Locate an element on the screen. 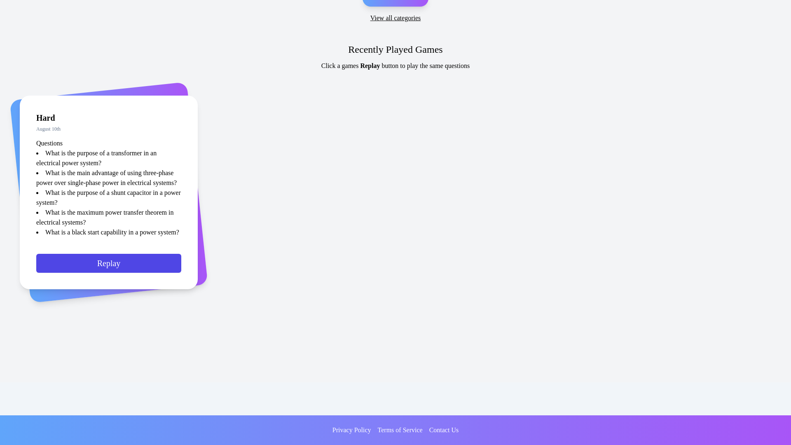 The height and width of the screenshot is (445, 791). Contact Us is located at coordinates (444, 430).